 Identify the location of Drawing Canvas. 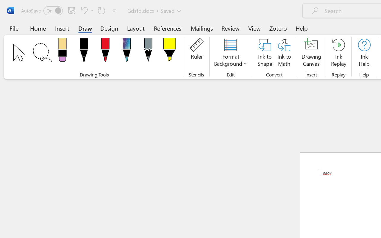
(311, 54).